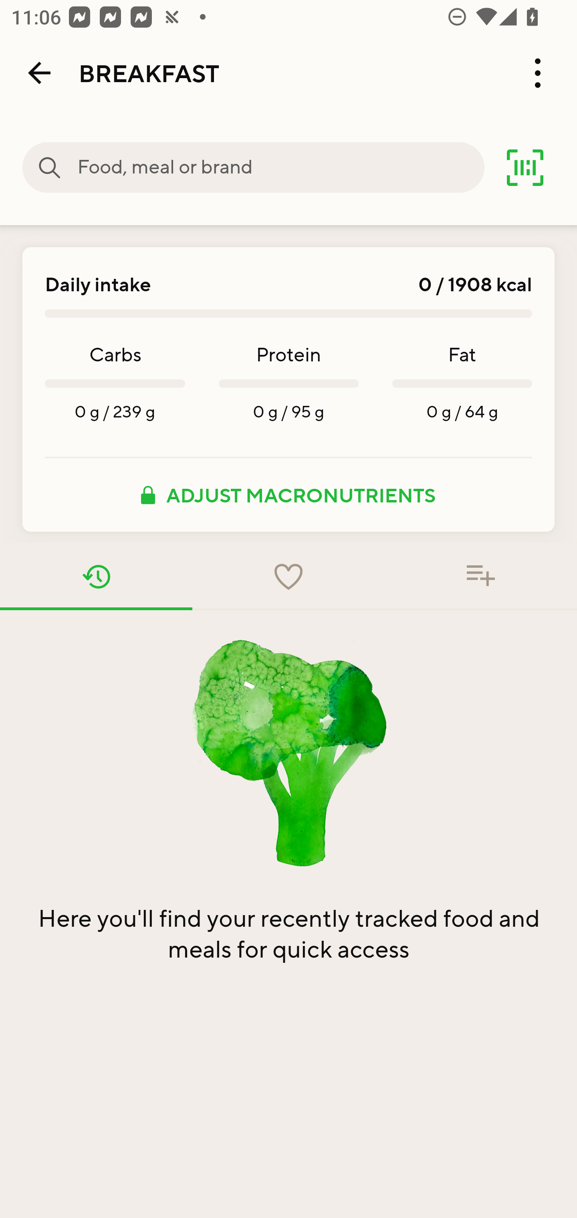 The height and width of the screenshot is (1218, 577). What do you see at coordinates (280, 167) in the screenshot?
I see `Food, meal or brand` at bounding box center [280, 167].